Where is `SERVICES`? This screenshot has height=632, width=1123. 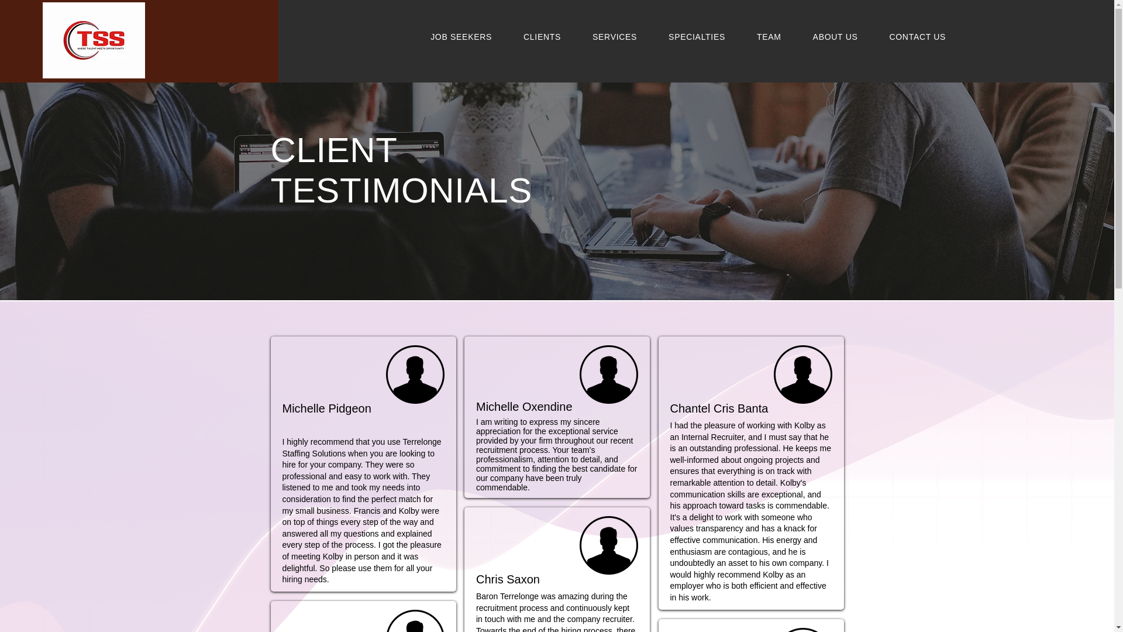
SERVICES is located at coordinates (622, 37).